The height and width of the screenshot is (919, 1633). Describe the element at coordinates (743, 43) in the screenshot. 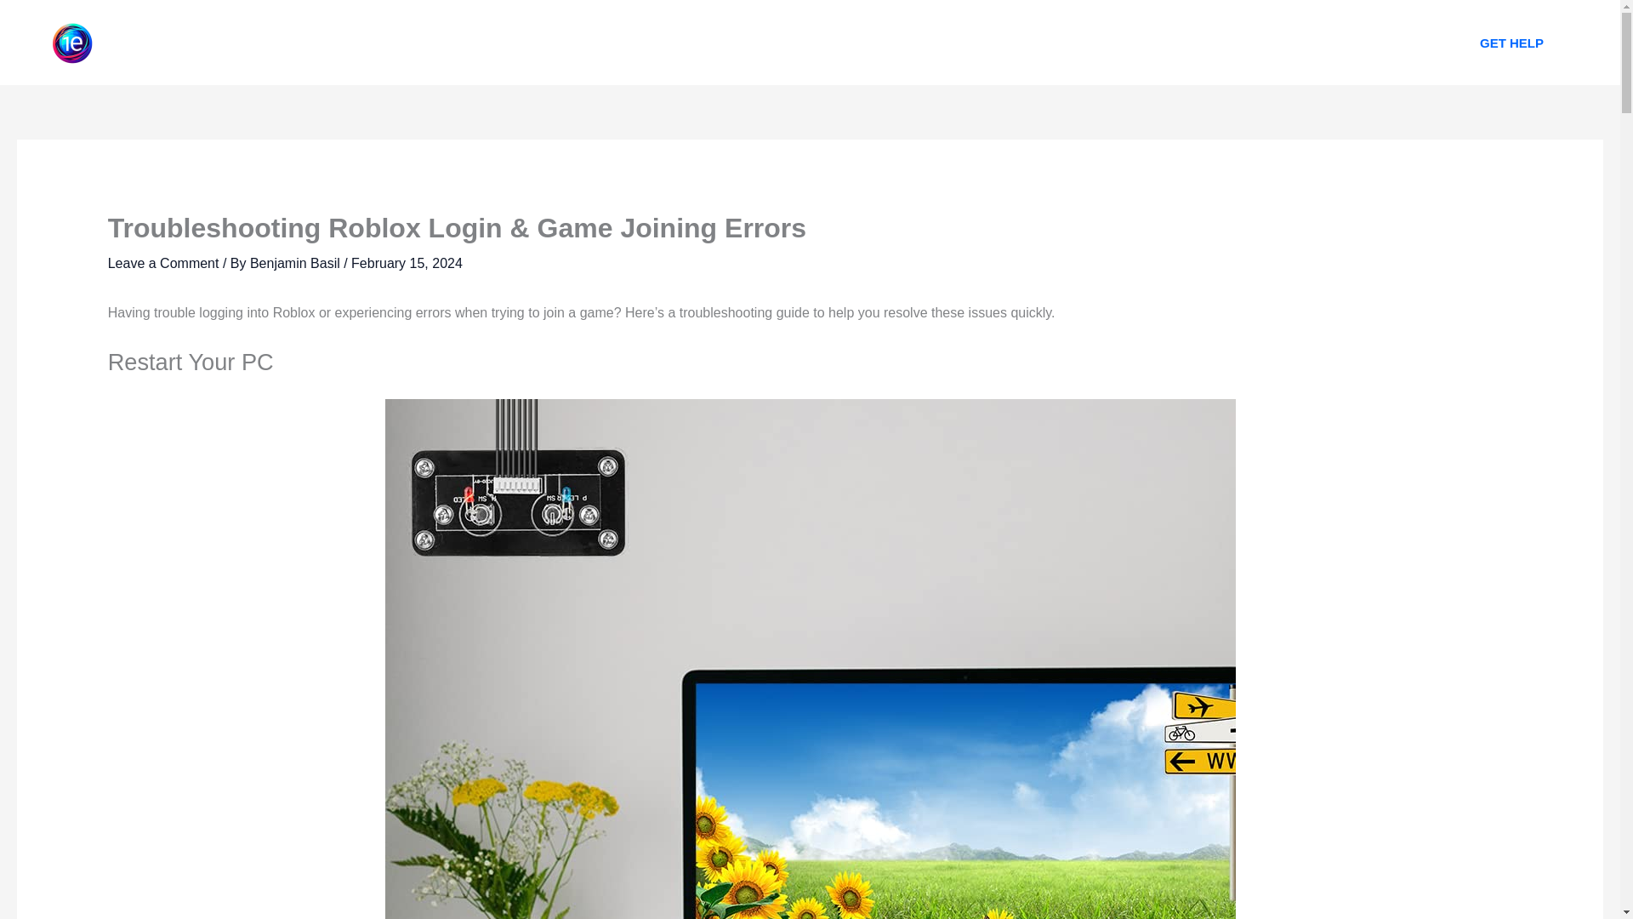

I see `ABOUT` at that location.